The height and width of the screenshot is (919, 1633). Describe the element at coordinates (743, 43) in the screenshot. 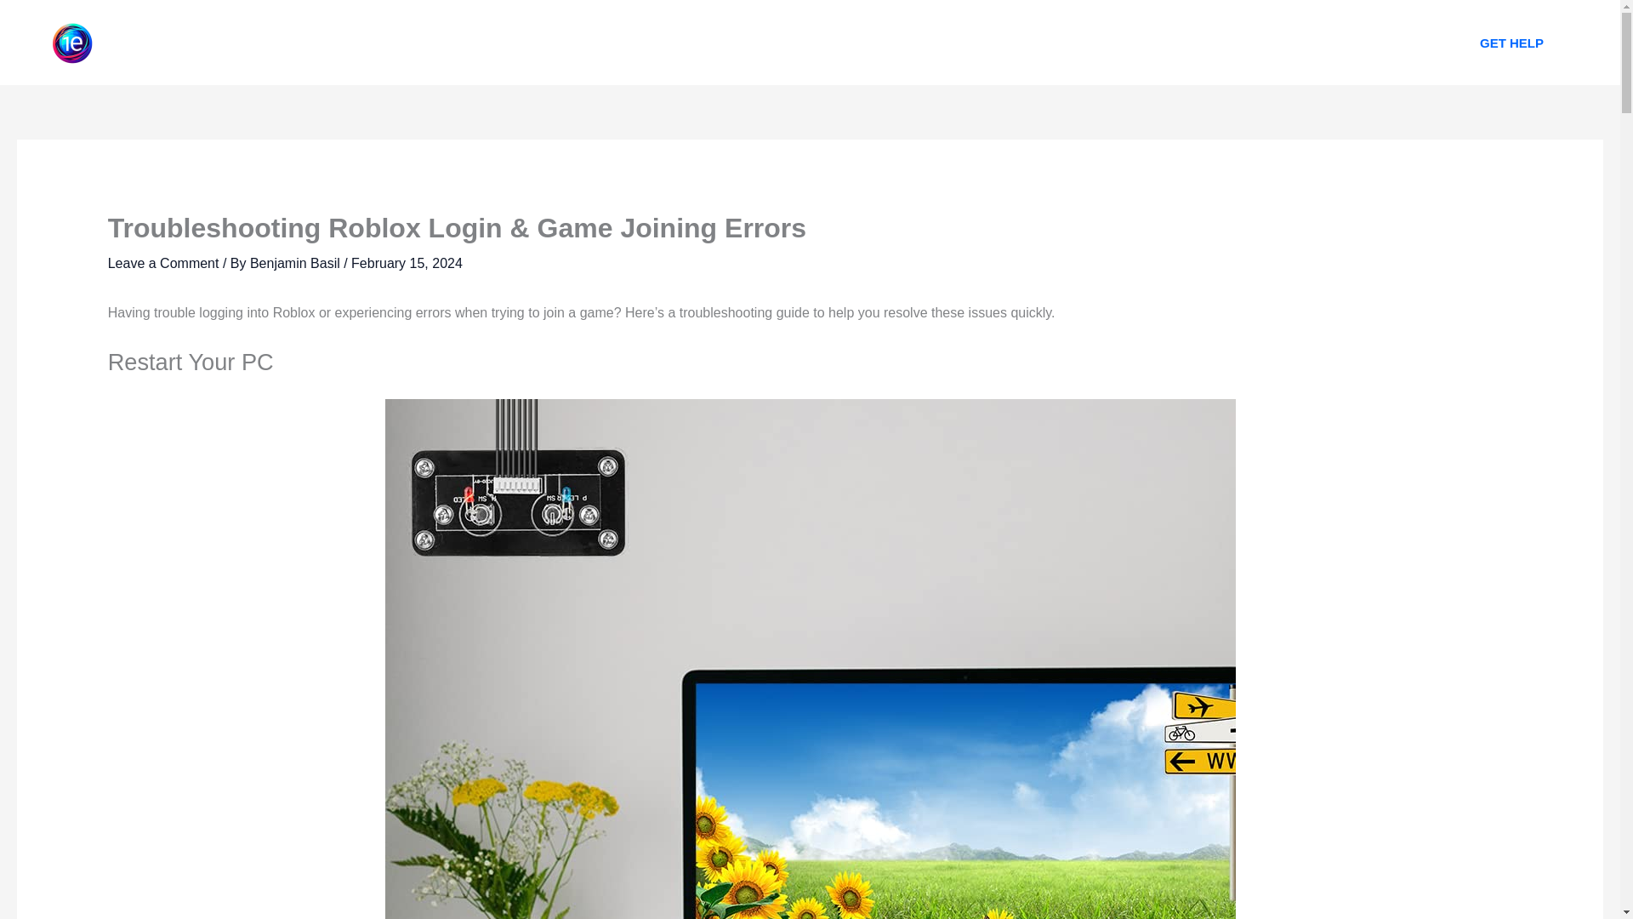

I see `ABOUT` at that location.